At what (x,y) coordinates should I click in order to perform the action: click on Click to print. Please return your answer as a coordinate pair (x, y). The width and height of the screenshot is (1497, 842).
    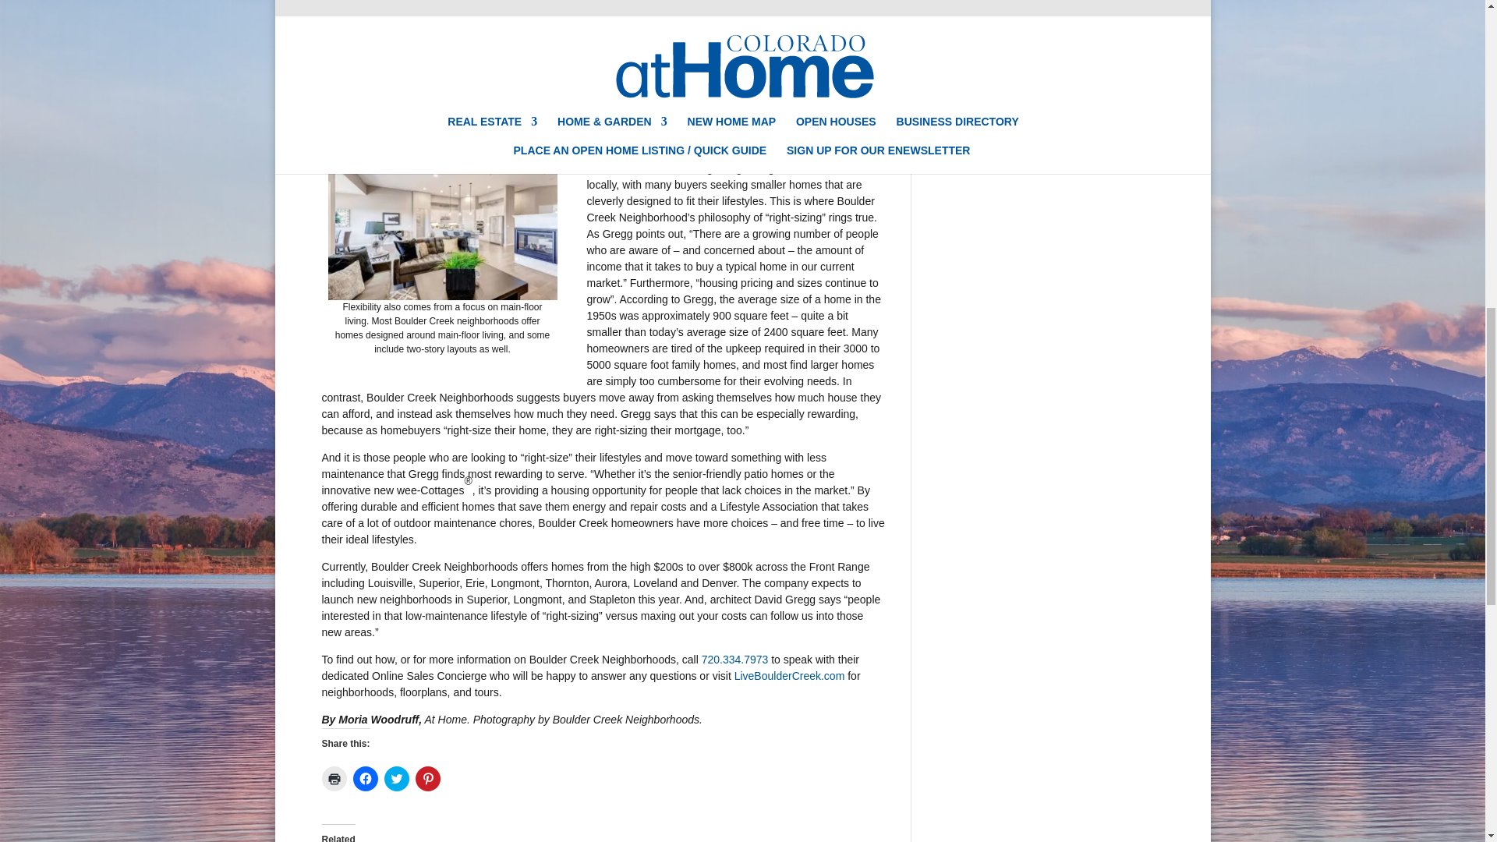
    Looking at the image, I should click on (334, 778).